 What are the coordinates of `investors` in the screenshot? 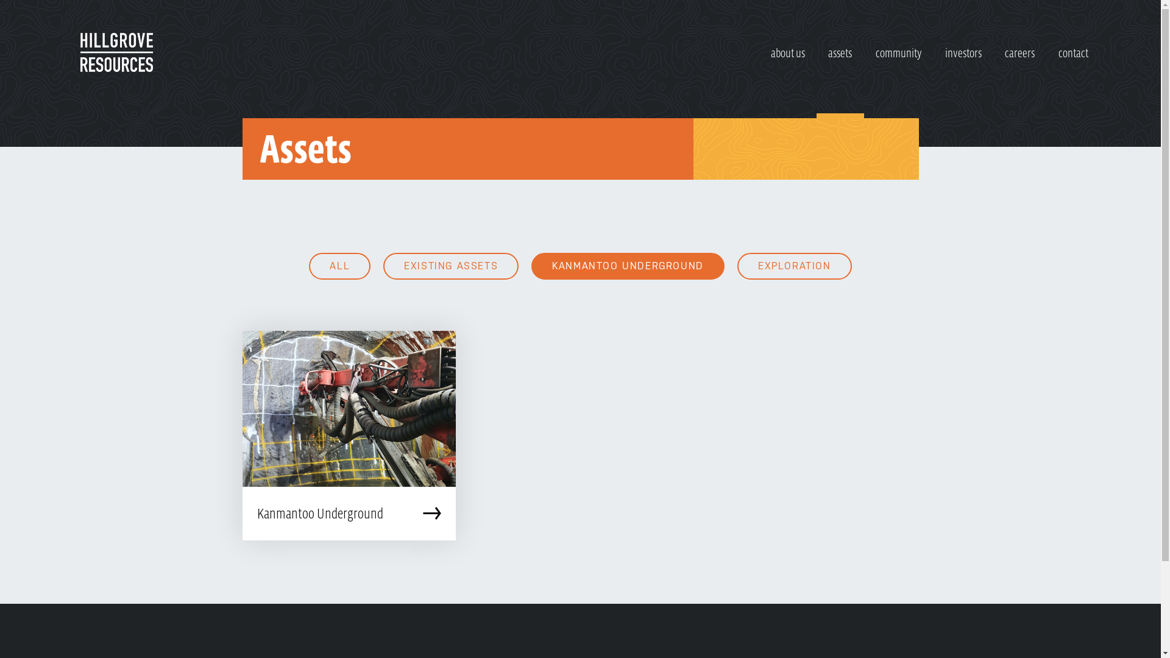 It's located at (963, 59).